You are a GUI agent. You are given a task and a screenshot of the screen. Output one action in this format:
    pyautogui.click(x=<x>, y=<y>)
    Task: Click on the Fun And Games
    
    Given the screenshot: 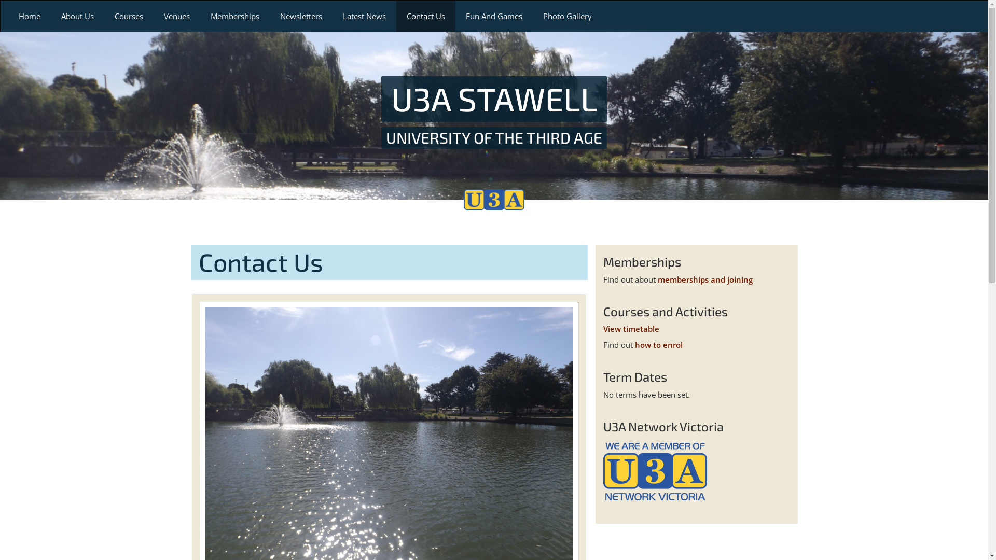 What is the action you would take?
    pyautogui.click(x=494, y=16)
    